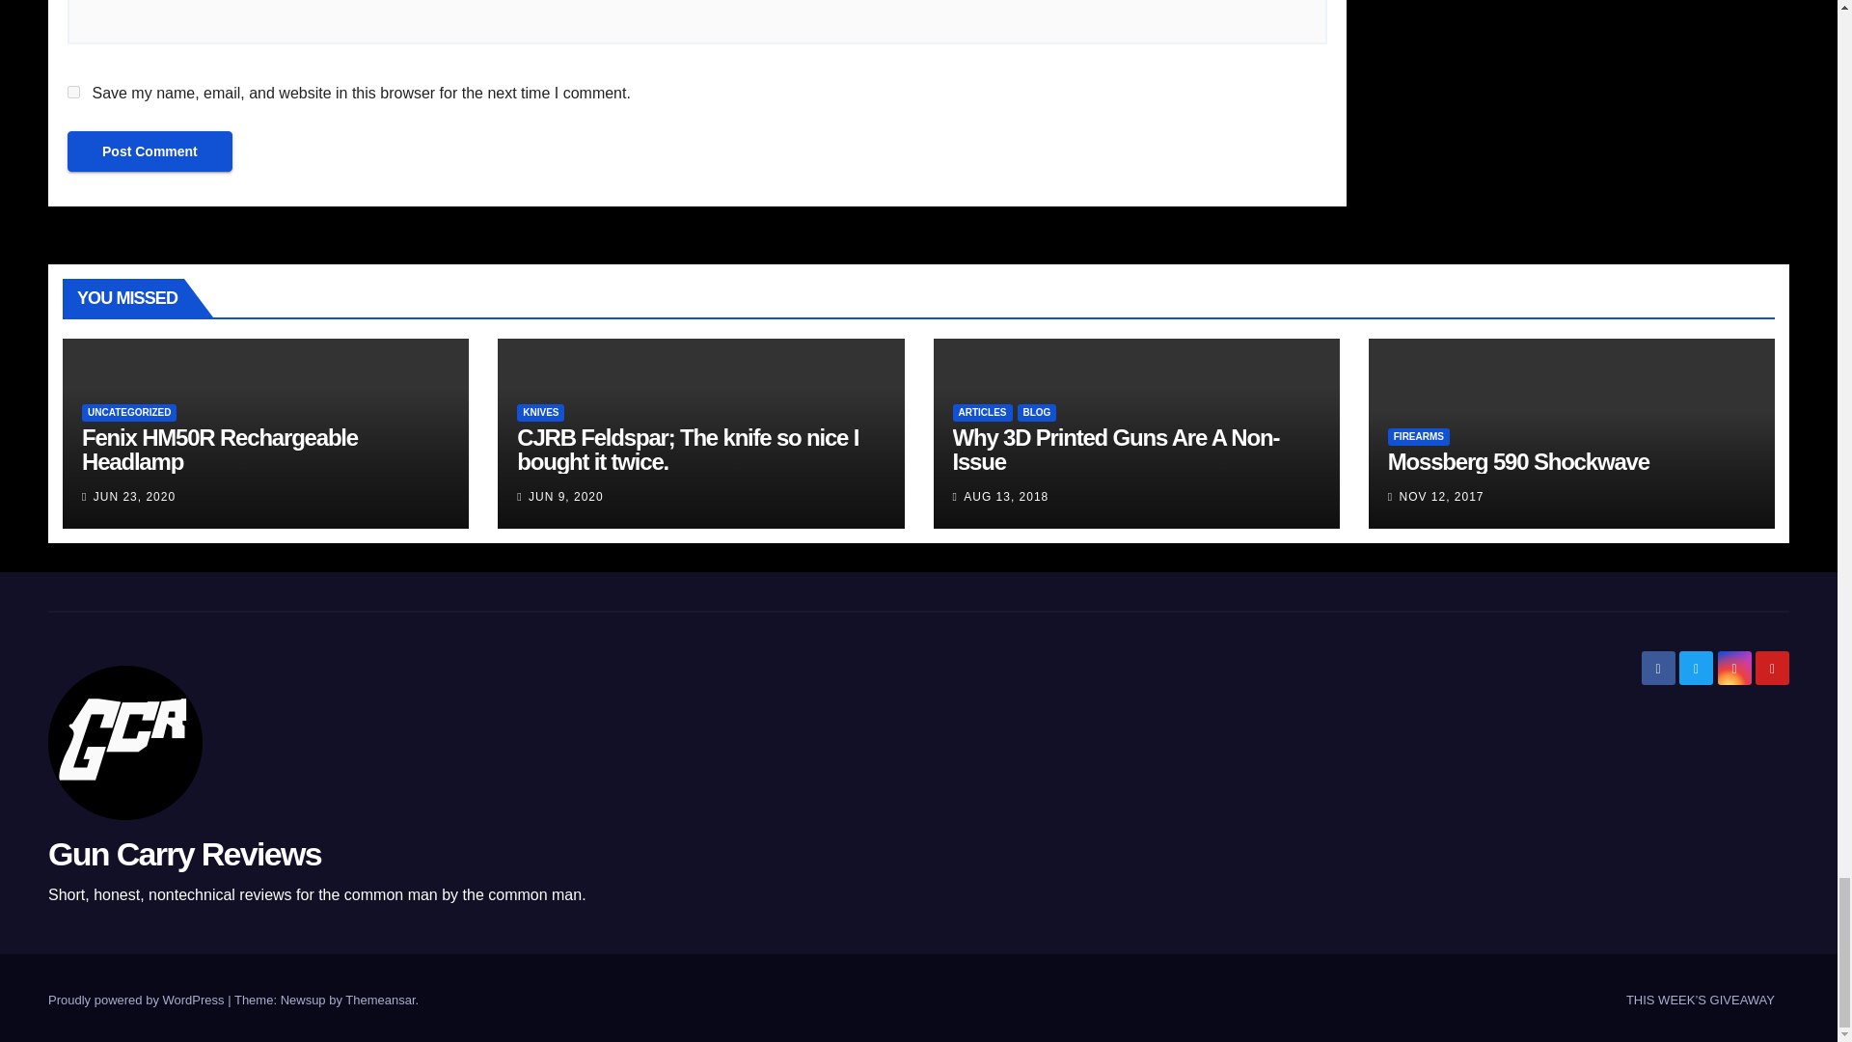 The width and height of the screenshot is (1852, 1042). What do you see at coordinates (150, 151) in the screenshot?
I see `Post Comment` at bounding box center [150, 151].